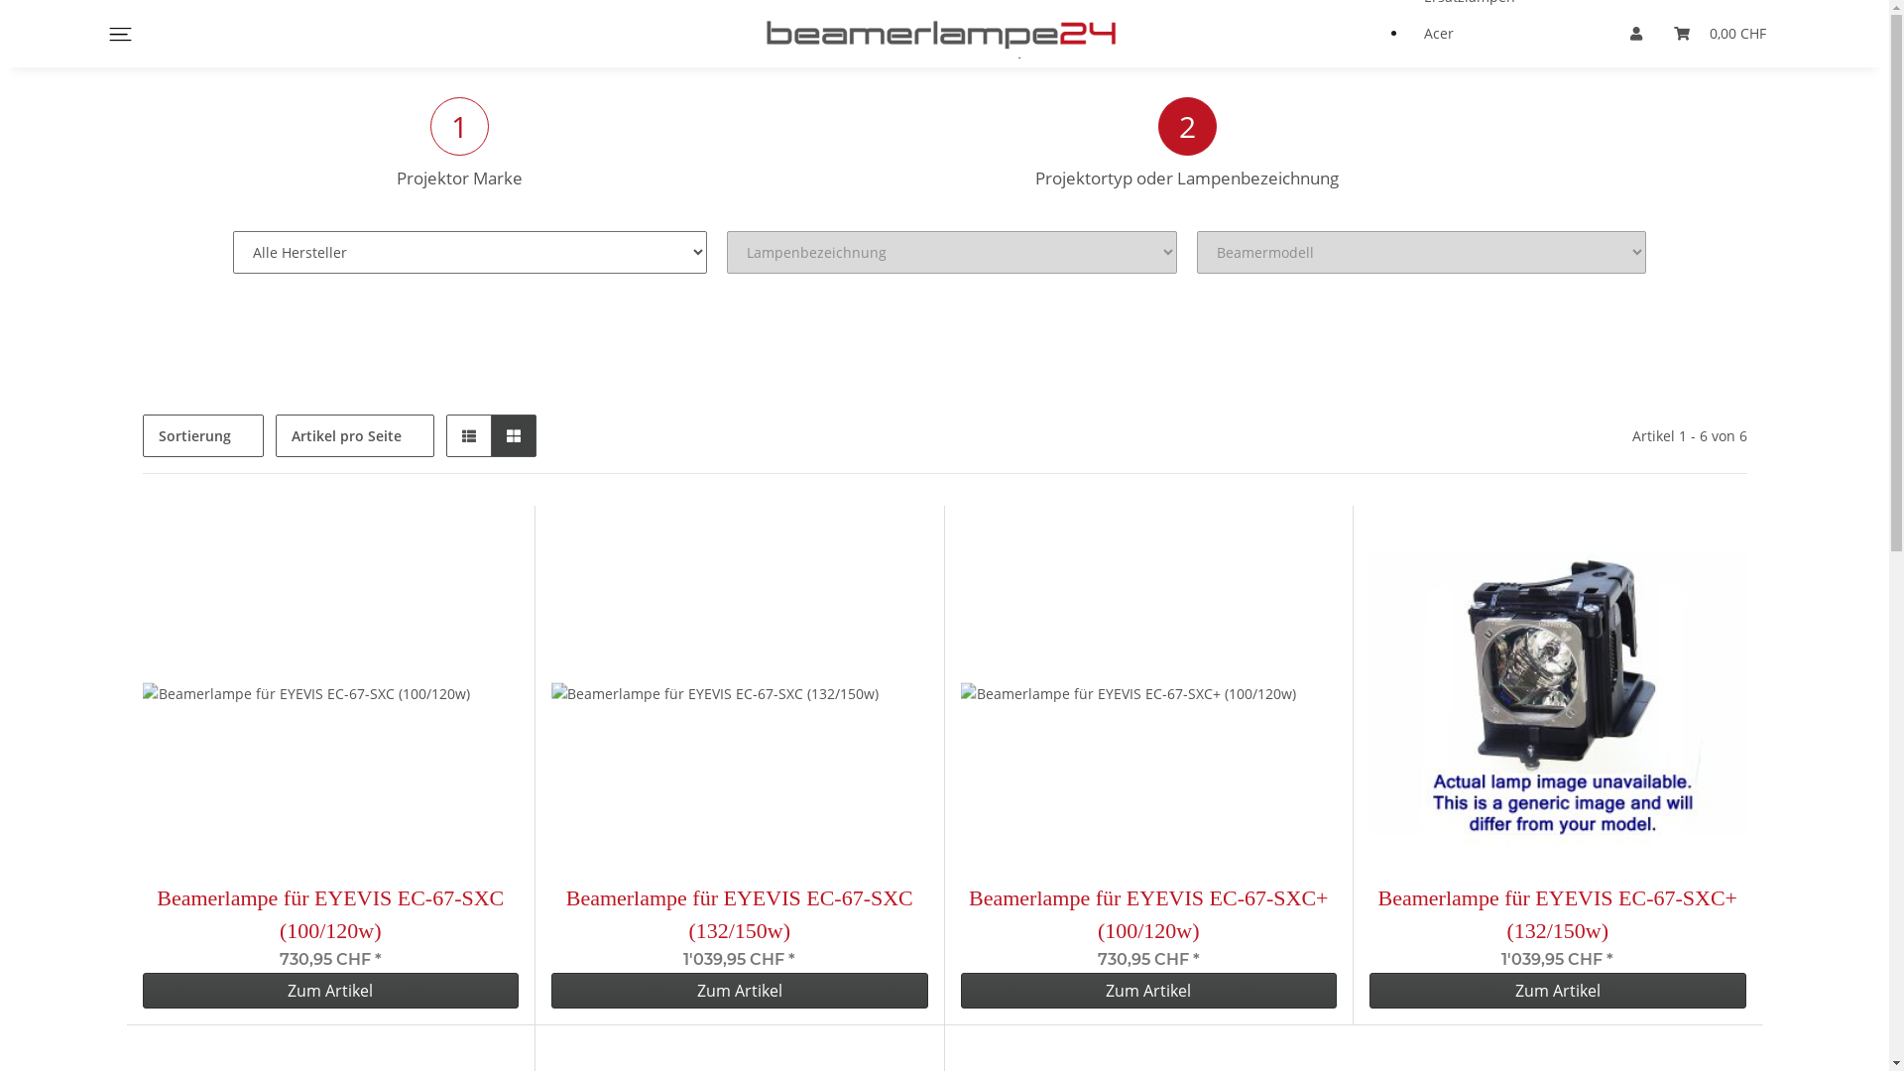 The image size is (1904, 1071). What do you see at coordinates (203, 436) in the screenshot?
I see `Sortierung` at bounding box center [203, 436].